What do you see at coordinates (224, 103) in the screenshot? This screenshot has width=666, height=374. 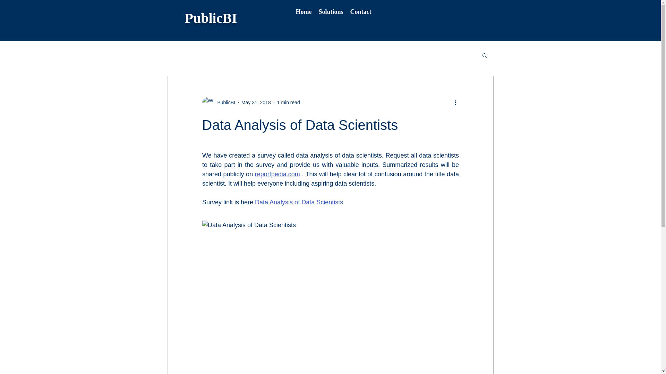 I see `PublicBI` at bounding box center [224, 103].